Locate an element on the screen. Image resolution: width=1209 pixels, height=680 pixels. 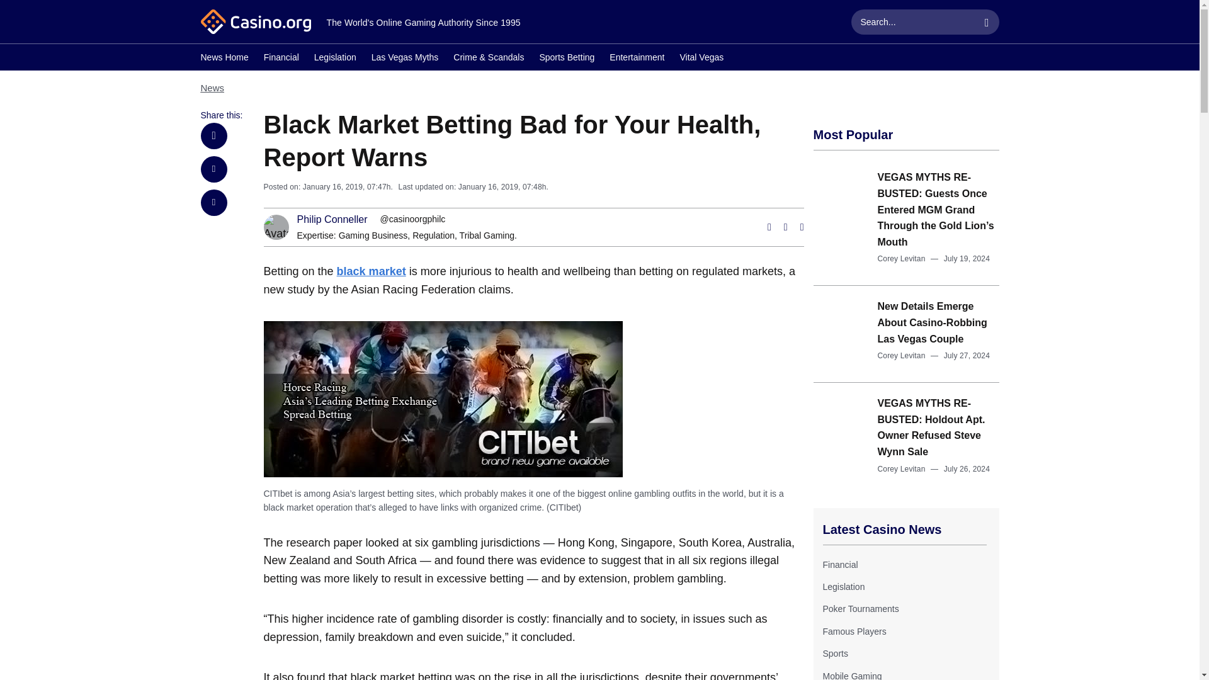
Entertainment is located at coordinates (636, 59).